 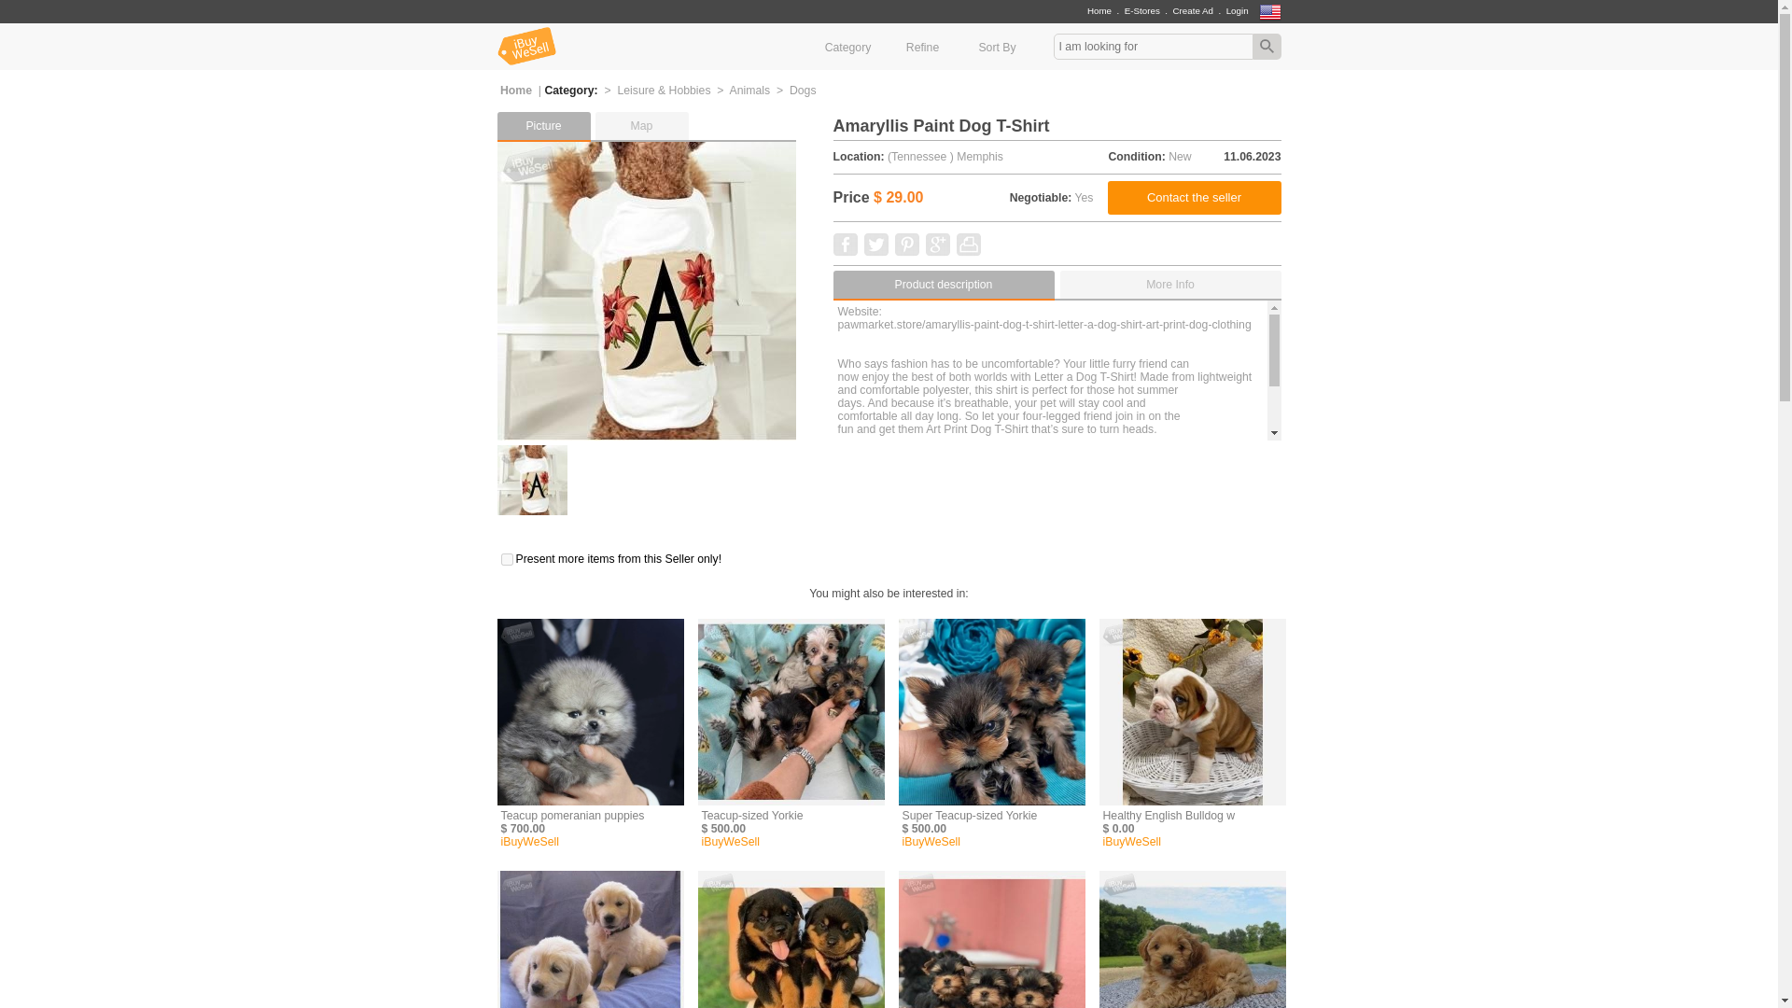 I want to click on Print this Ad, so click(x=967, y=252).